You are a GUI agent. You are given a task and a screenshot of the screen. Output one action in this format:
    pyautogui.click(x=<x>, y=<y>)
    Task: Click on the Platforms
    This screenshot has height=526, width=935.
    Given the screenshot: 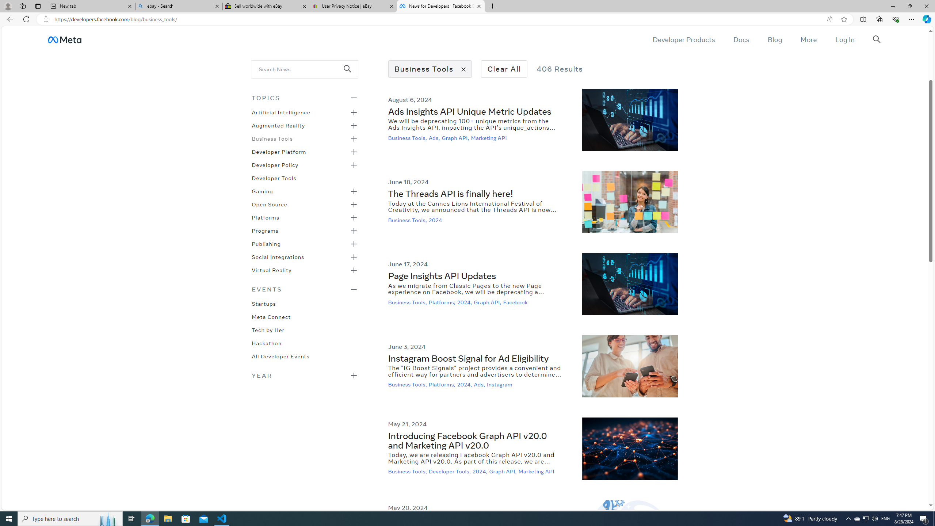 What is the action you would take?
    pyautogui.click(x=265, y=217)
    